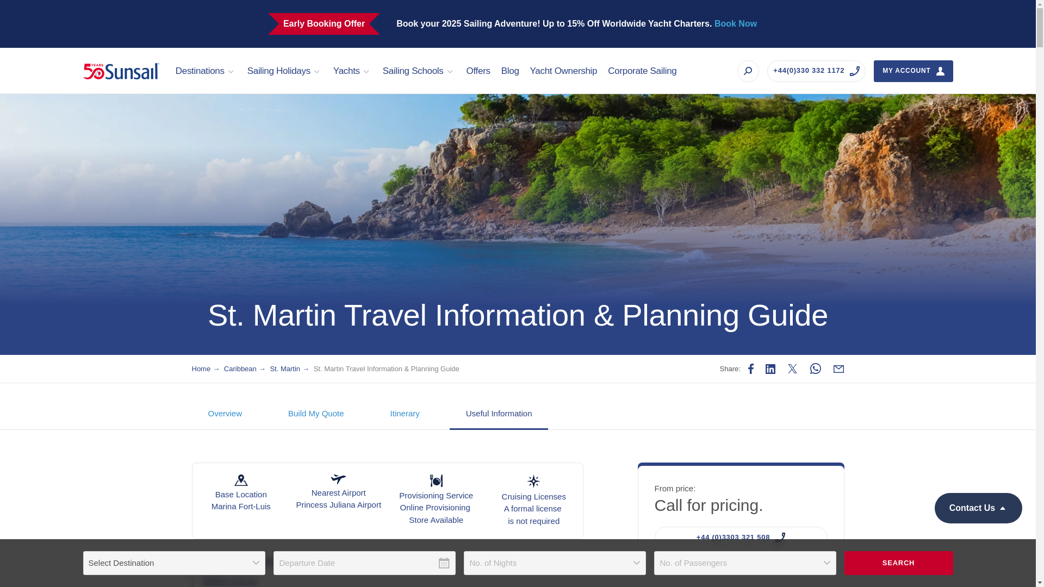 The height and width of the screenshot is (587, 1044). Describe the element at coordinates (405, 414) in the screenshot. I see `Itinerary` at that location.